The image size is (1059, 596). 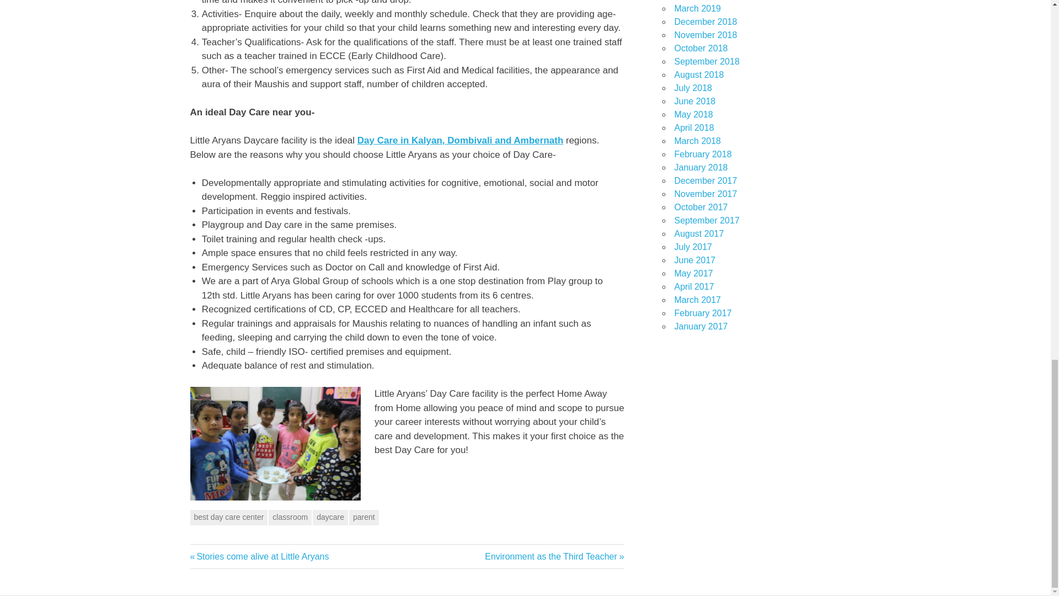 What do you see at coordinates (259, 556) in the screenshot?
I see `daycare` at bounding box center [259, 556].